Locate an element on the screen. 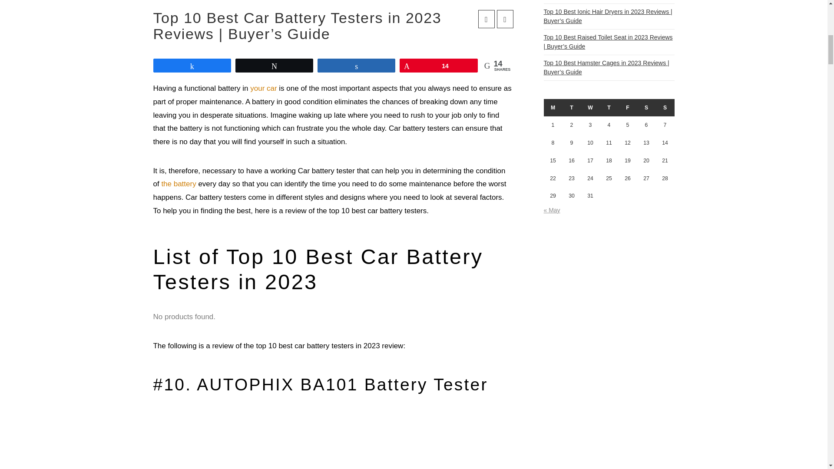  Thursday is located at coordinates (609, 107).